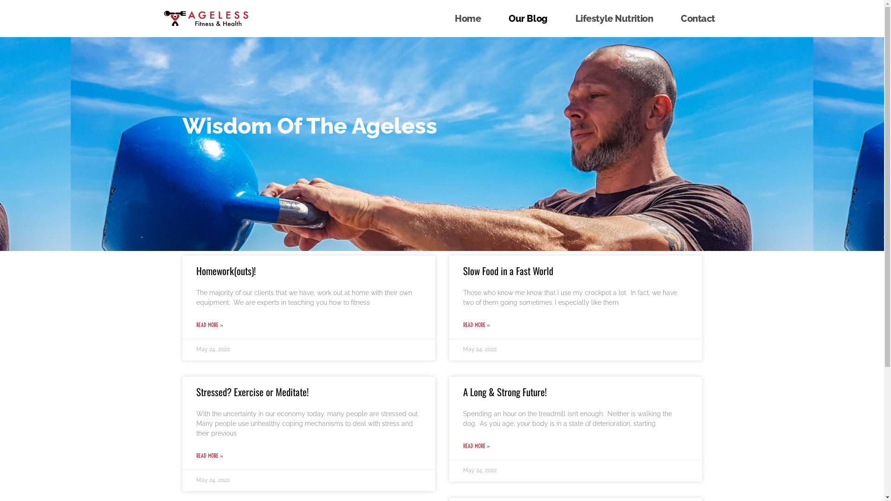 The image size is (891, 501). Describe the element at coordinates (508, 271) in the screenshot. I see `Slow Food in a Fast World` at that location.